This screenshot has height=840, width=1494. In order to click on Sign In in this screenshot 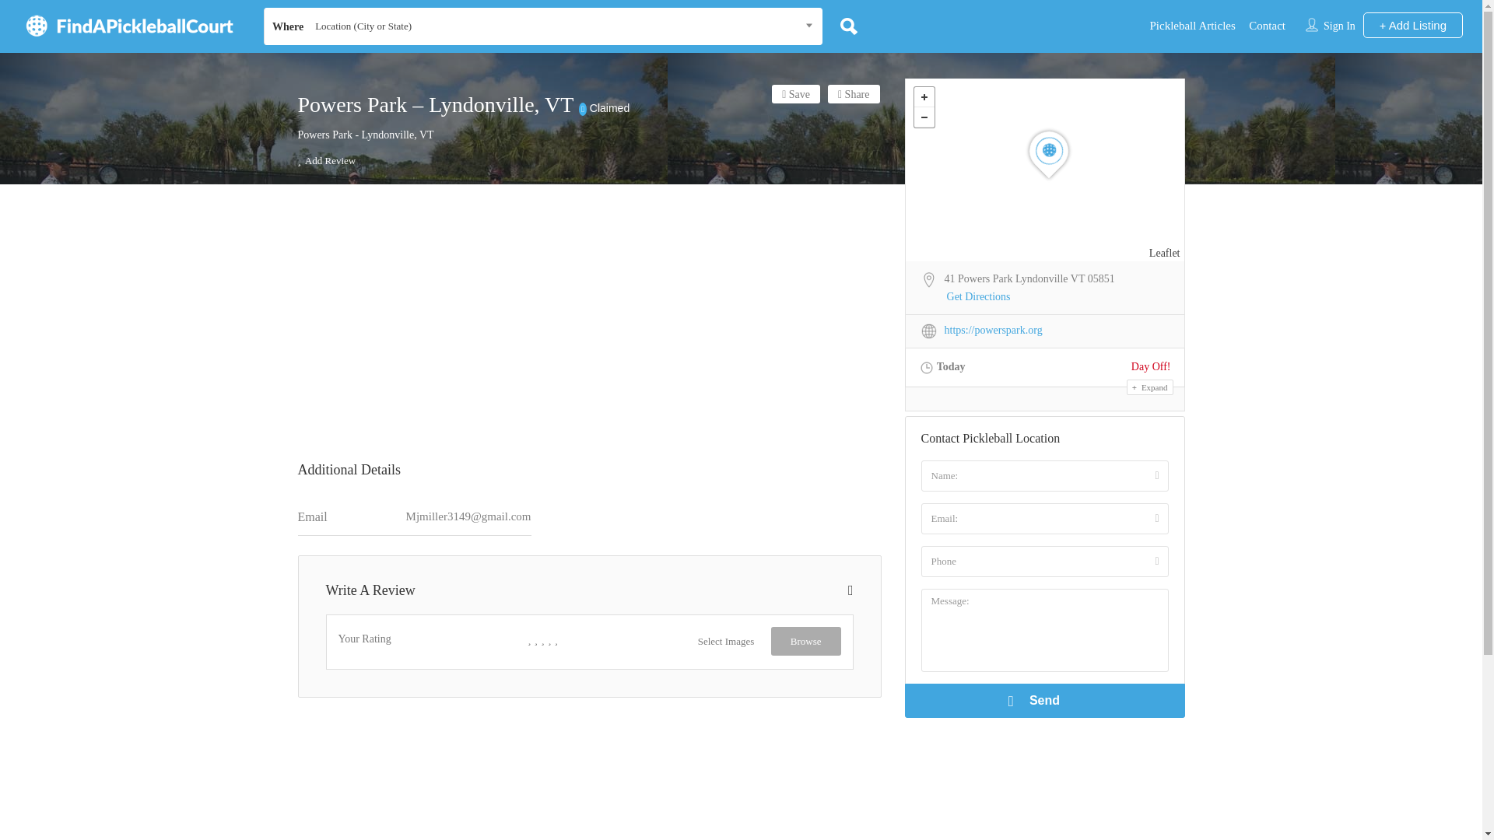, I will do `click(1339, 26)`.